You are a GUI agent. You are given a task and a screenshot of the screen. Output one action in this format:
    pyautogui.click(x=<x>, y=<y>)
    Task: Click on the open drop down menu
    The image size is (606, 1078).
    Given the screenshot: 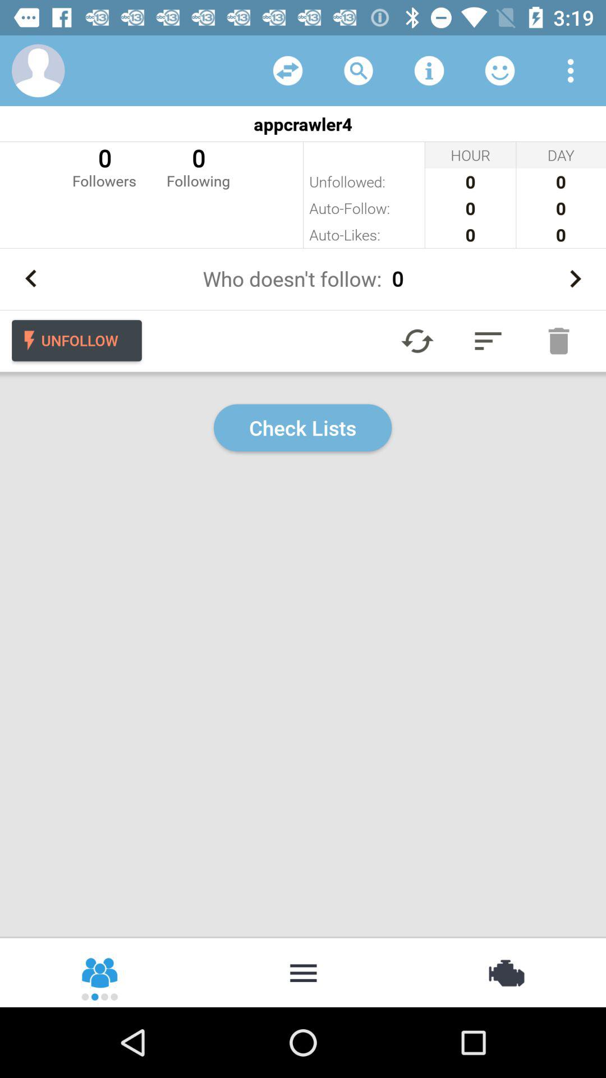 What is the action you would take?
    pyautogui.click(x=571, y=71)
    